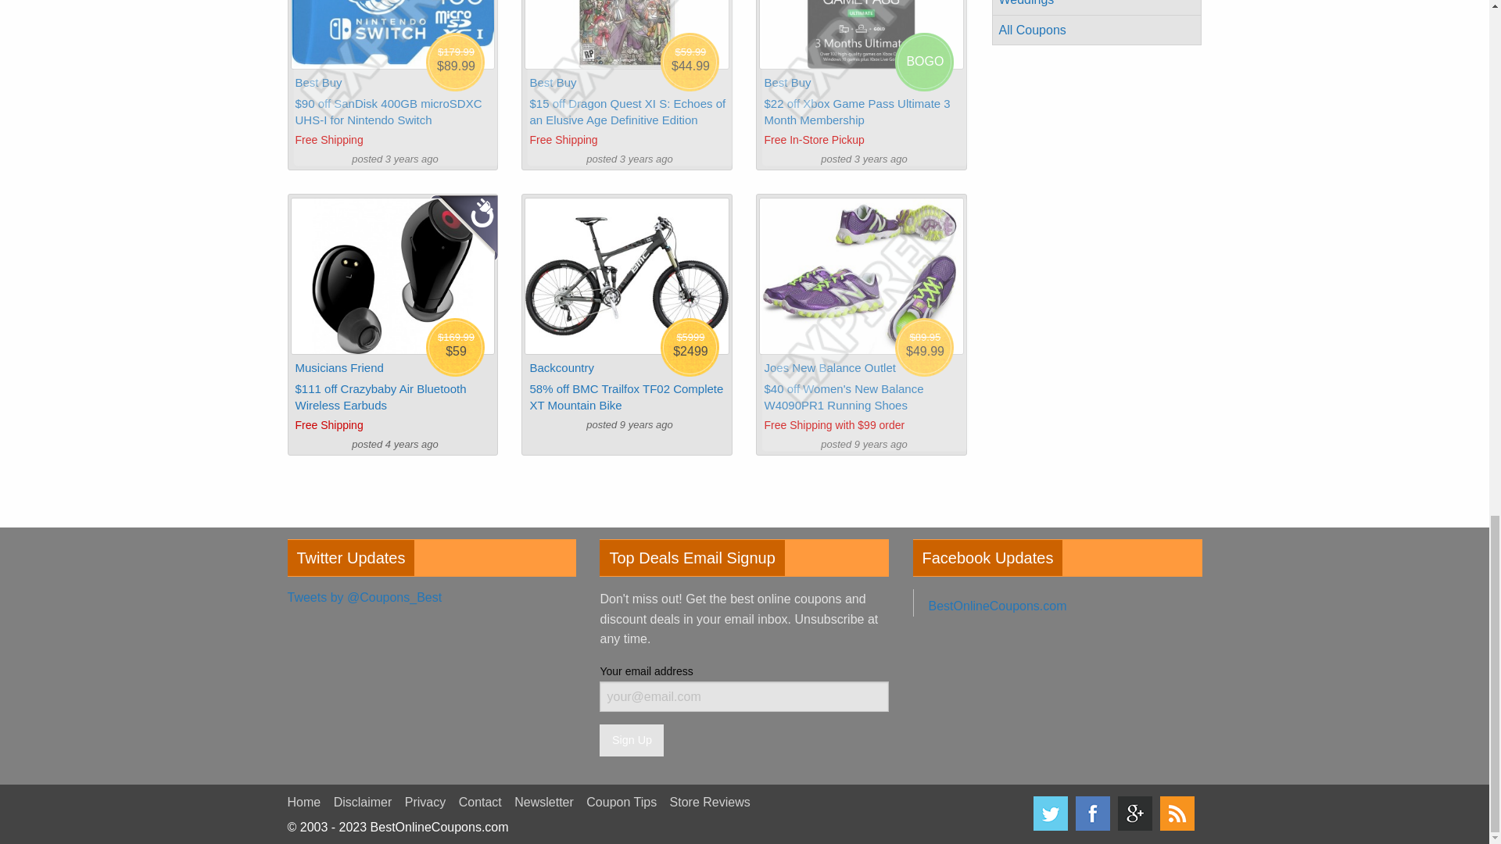 Image resolution: width=1501 pixels, height=844 pixels. I want to click on Backcountry Coupons, so click(561, 367).